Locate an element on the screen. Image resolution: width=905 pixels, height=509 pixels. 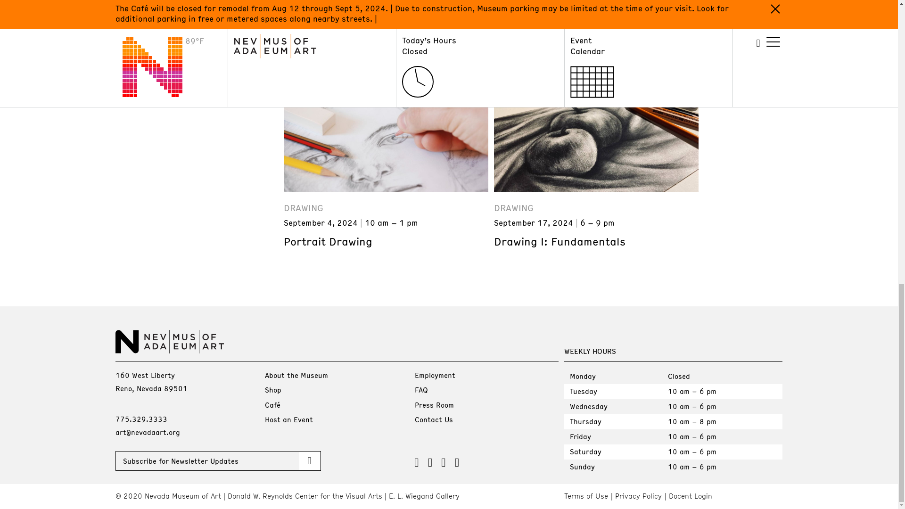
About the Museum is located at coordinates (296, 375).